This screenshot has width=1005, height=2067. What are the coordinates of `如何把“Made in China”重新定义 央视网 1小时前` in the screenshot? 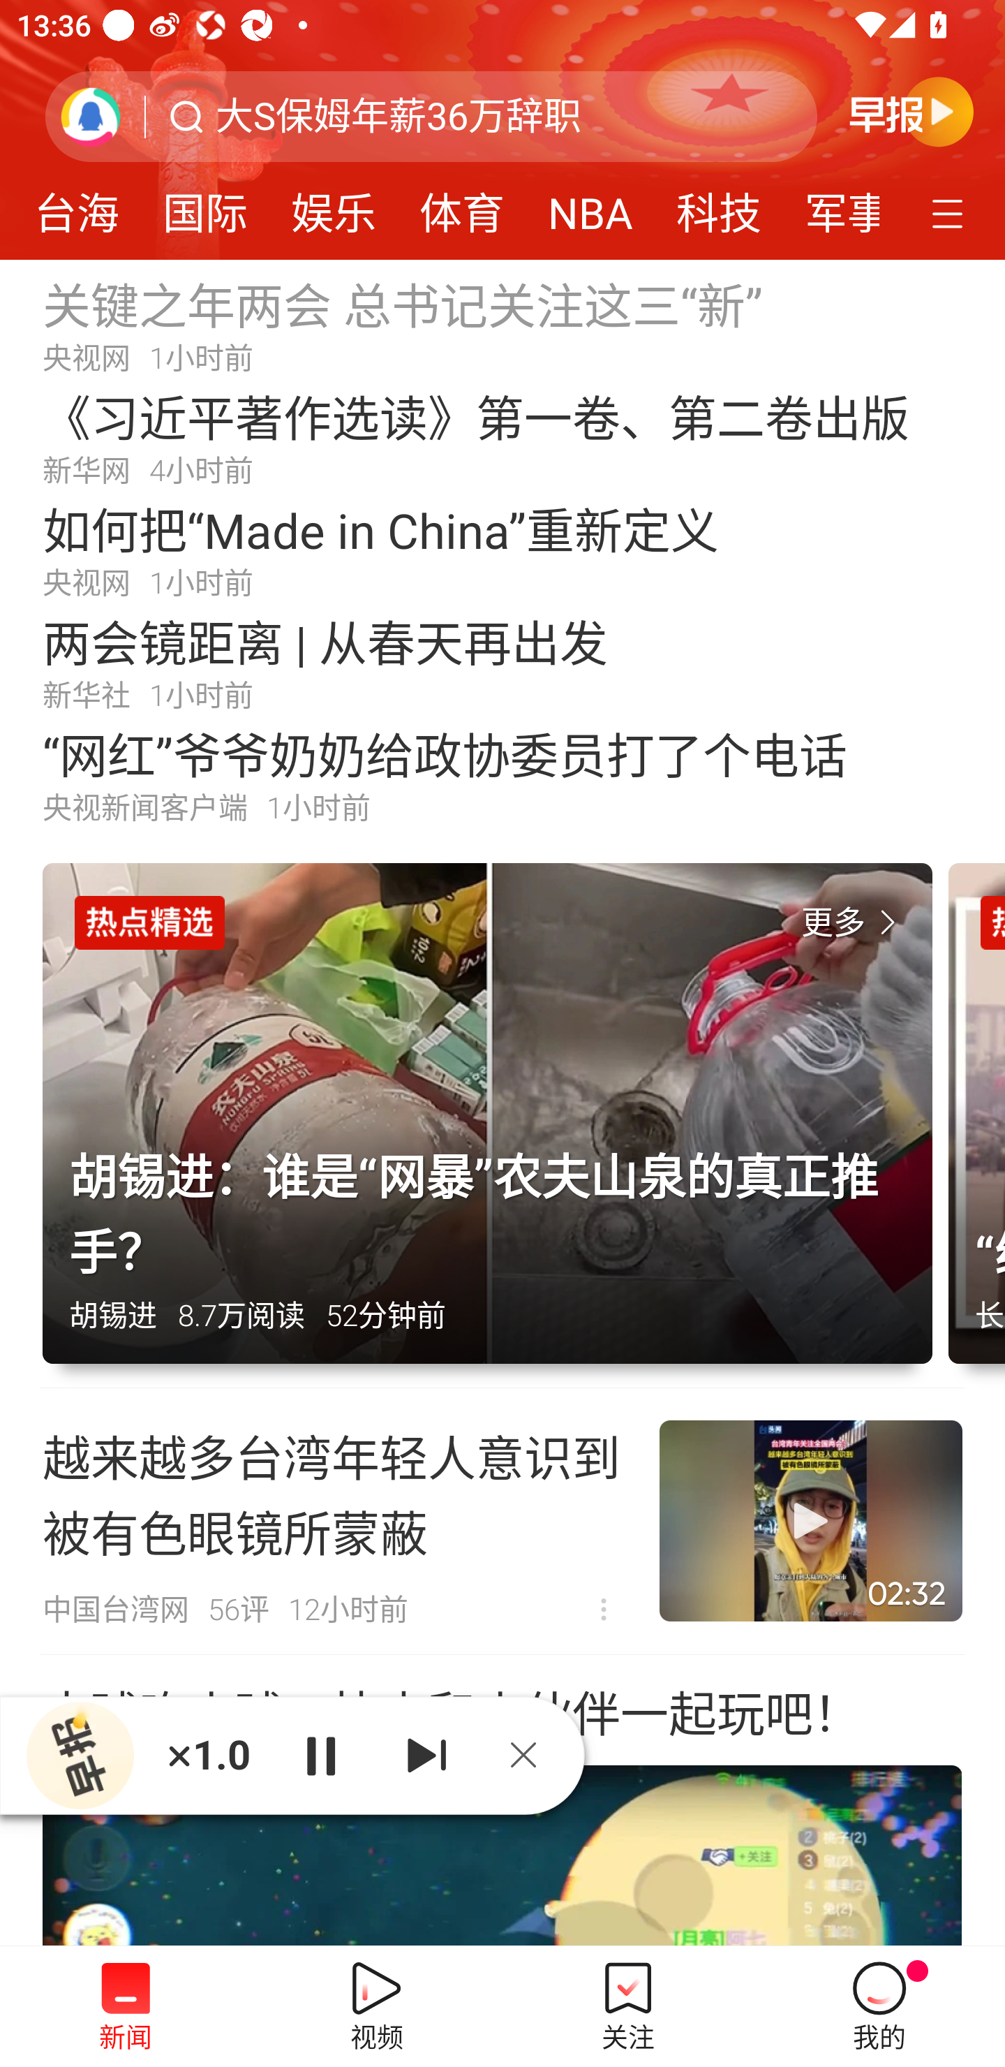 It's located at (502, 550).